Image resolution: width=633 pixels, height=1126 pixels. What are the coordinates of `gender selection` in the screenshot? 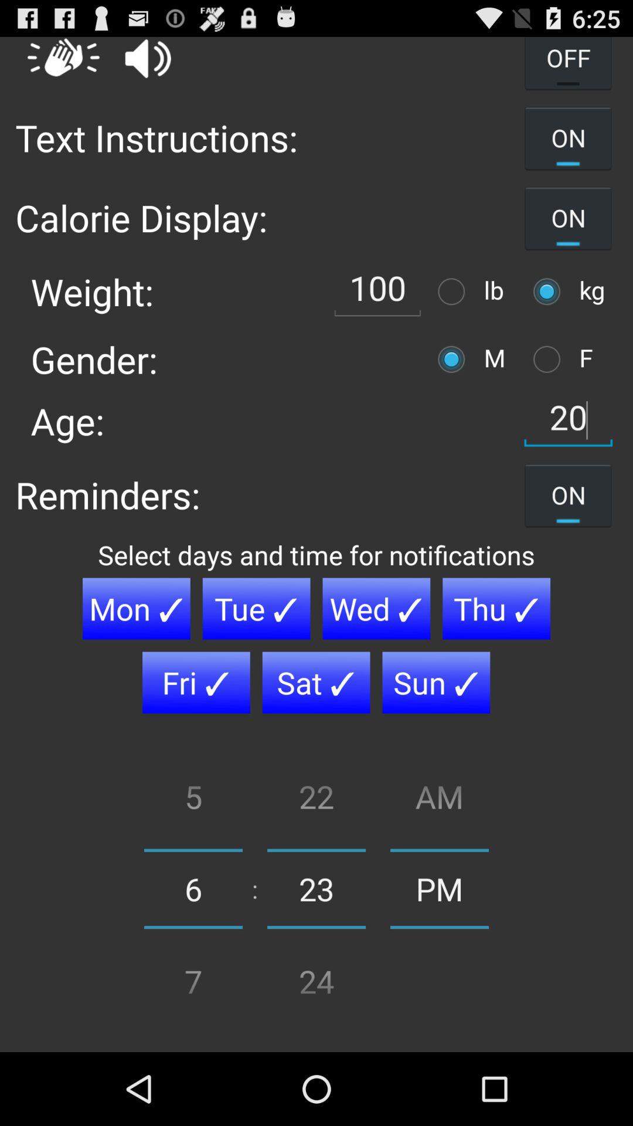 It's located at (454, 359).